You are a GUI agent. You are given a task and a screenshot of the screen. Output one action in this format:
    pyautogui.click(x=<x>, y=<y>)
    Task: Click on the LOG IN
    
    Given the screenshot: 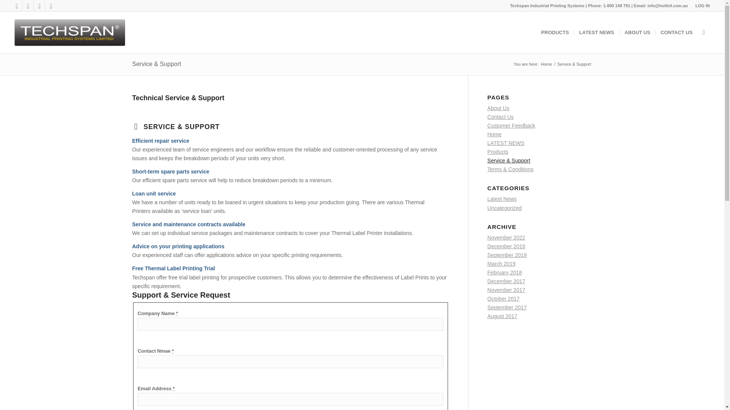 What is the action you would take?
    pyautogui.click(x=703, y=6)
    